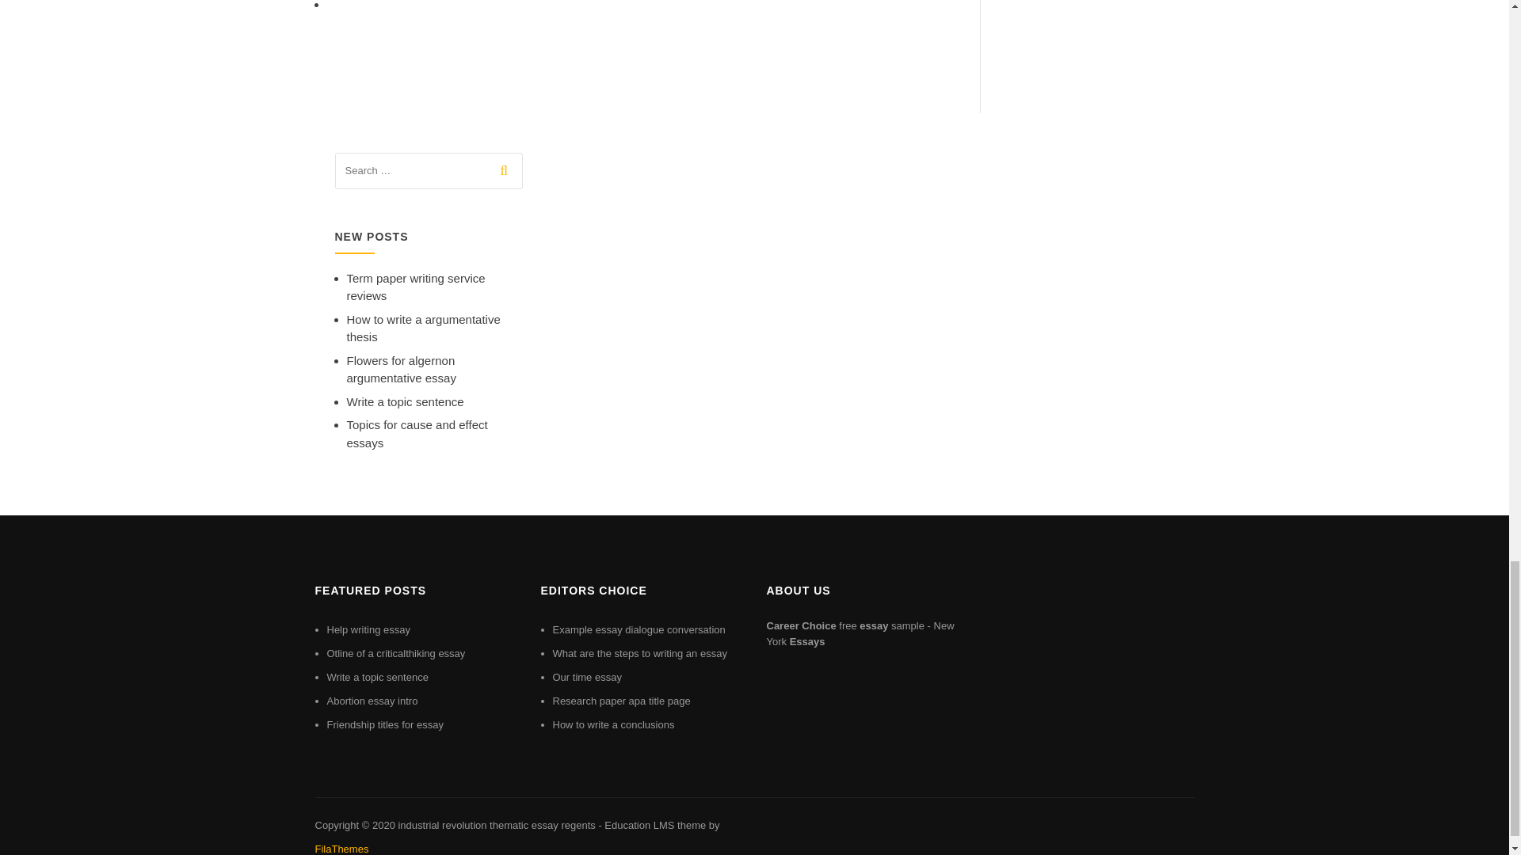  What do you see at coordinates (496, 825) in the screenshot?
I see `industrial revolution thematic essay regents` at bounding box center [496, 825].